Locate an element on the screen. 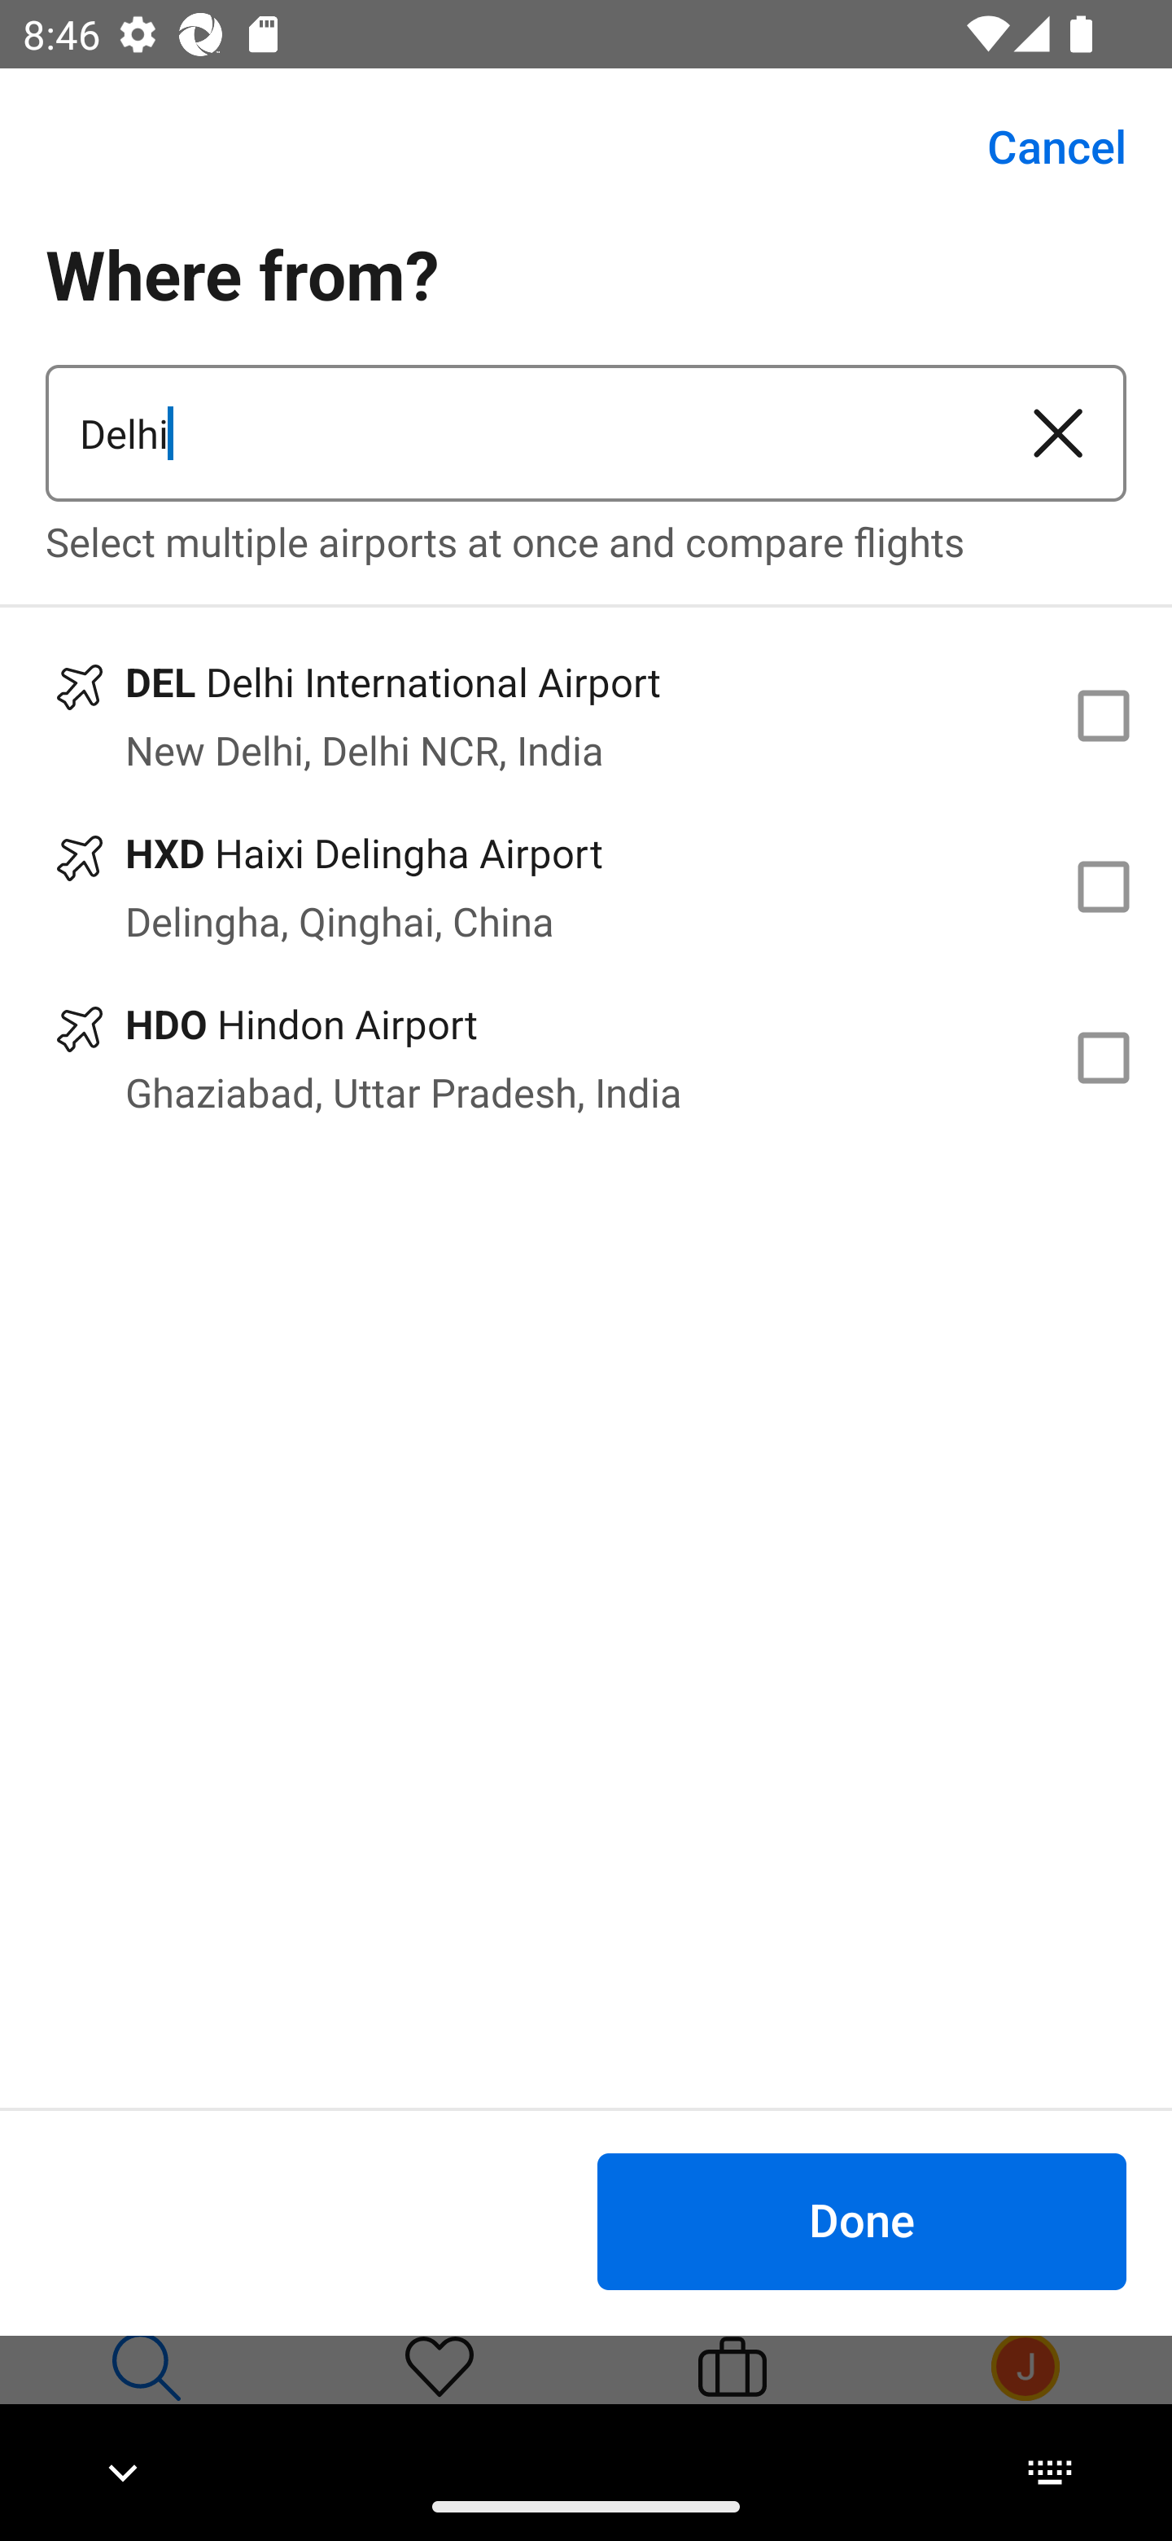 The height and width of the screenshot is (2541, 1172). Done is located at coordinates (861, 2220).